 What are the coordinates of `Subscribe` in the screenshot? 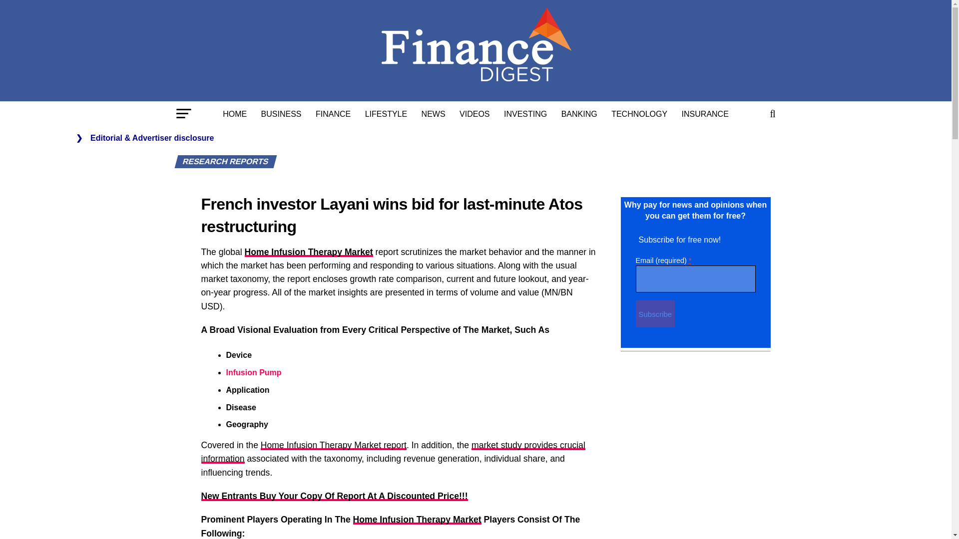 It's located at (655, 313).